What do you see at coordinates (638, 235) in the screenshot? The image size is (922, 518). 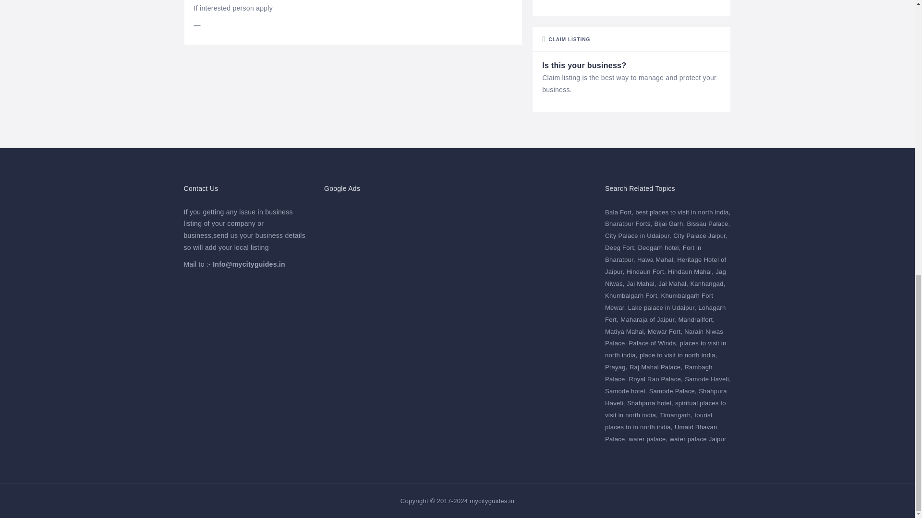 I see `City Palace in Udaipur` at bounding box center [638, 235].